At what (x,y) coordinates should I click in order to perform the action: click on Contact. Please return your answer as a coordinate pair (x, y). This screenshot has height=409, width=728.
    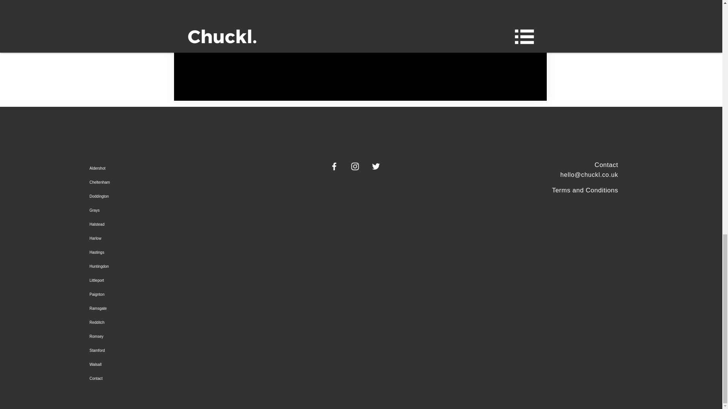
    Looking at the image, I should click on (606, 164).